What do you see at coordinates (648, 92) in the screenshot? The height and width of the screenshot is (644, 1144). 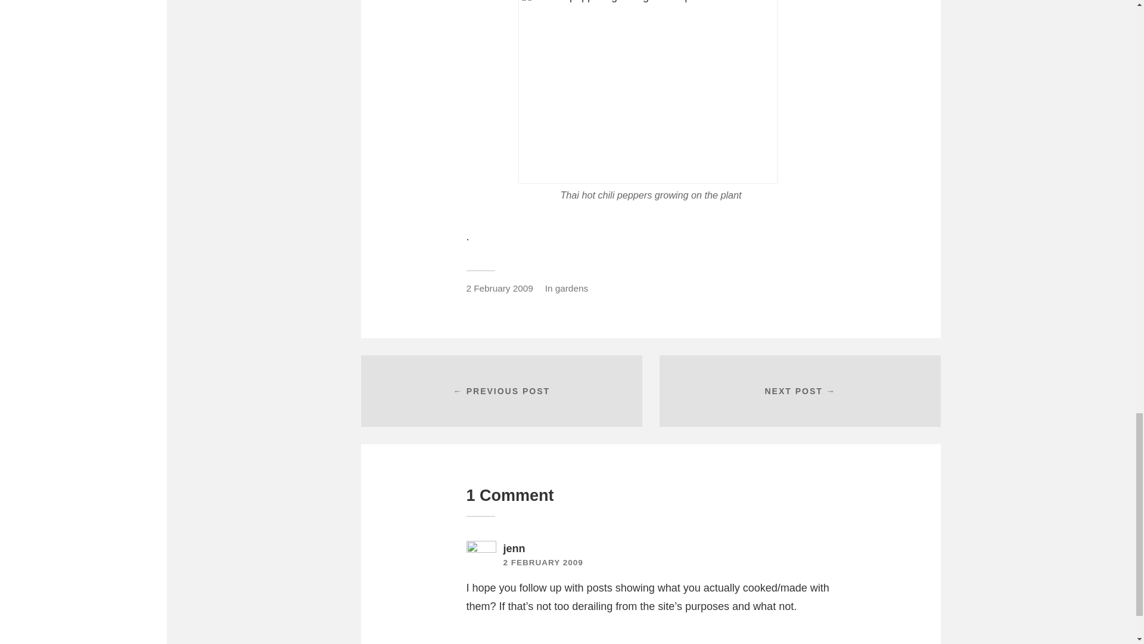 I see `thai hot peppers growing on the plant` at bounding box center [648, 92].